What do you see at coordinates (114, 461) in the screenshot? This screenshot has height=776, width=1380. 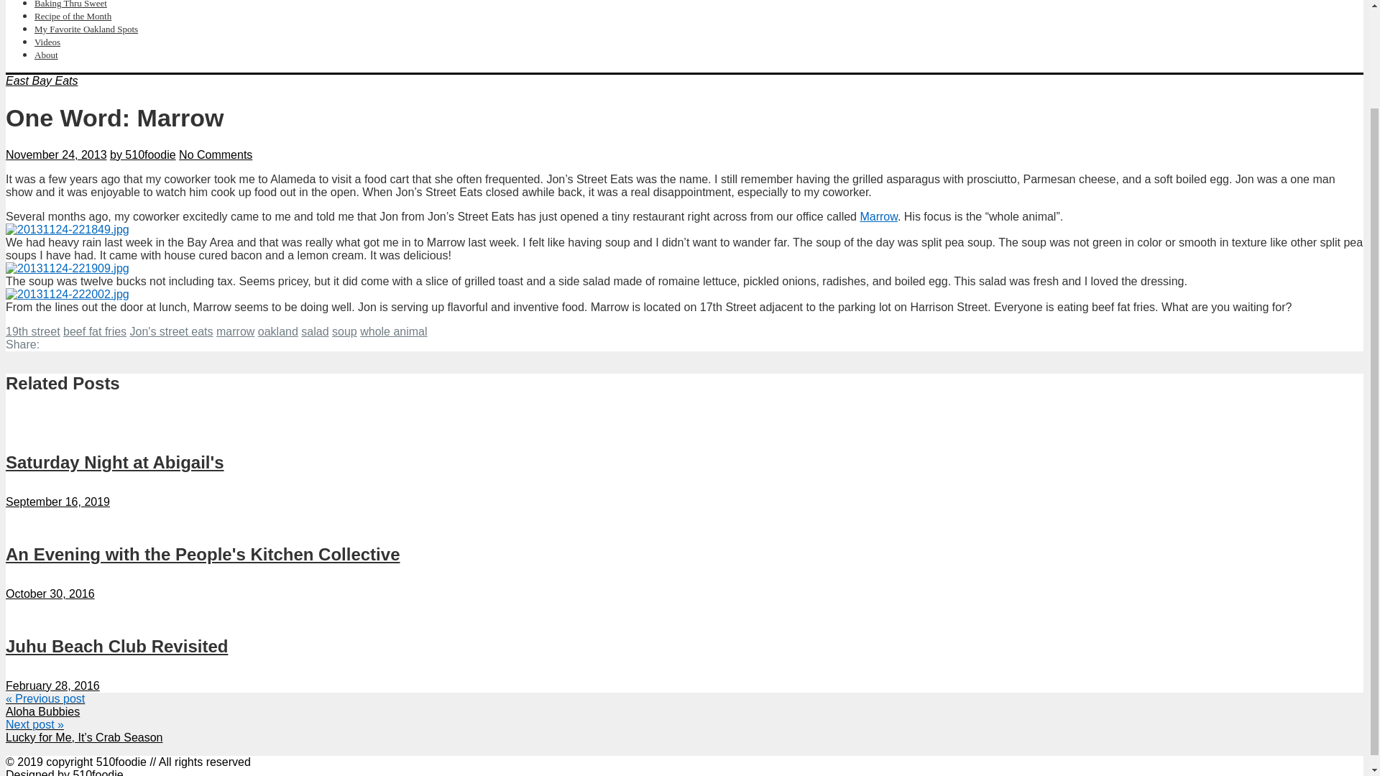 I see `Permanent` at bounding box center [114, 461].